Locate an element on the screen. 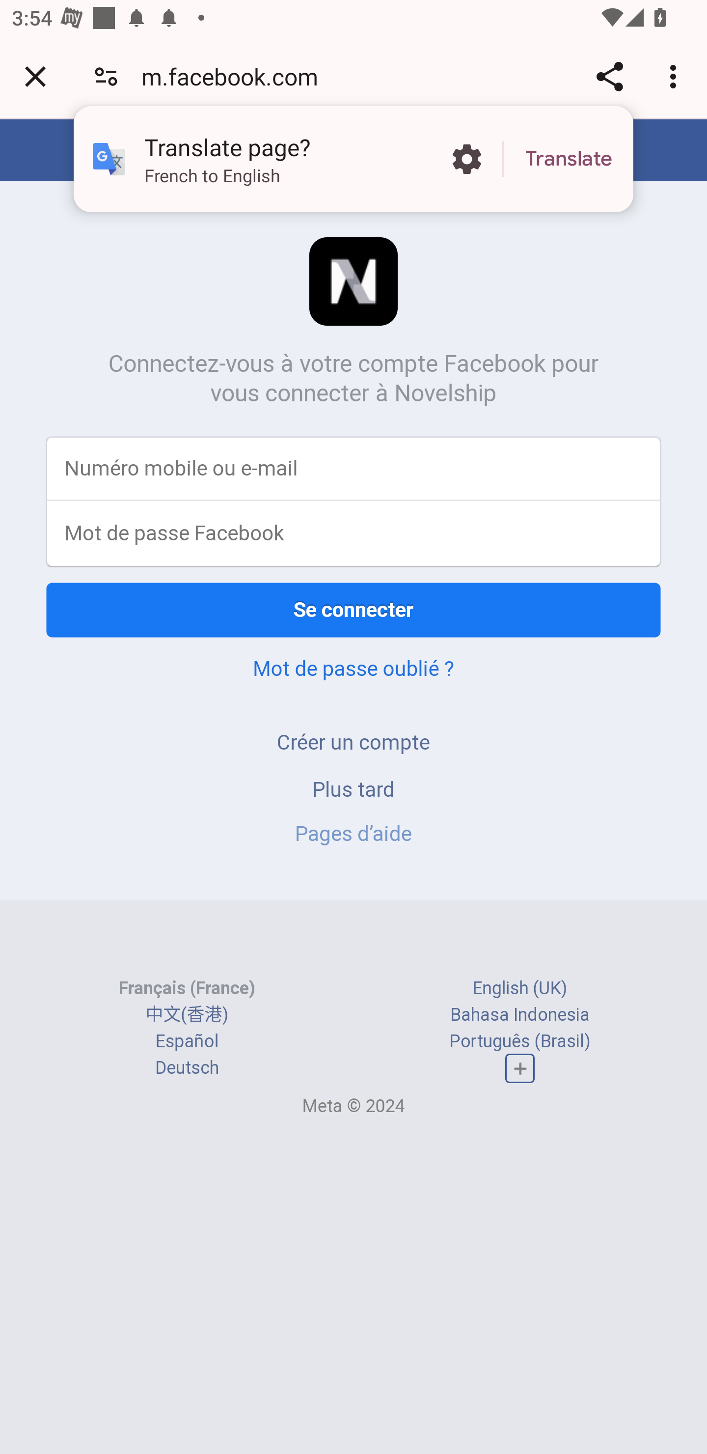 Image resolution: width=707 pixels, height=1454 pixels. 中文(香港) is located at coordinates (187, 1014).